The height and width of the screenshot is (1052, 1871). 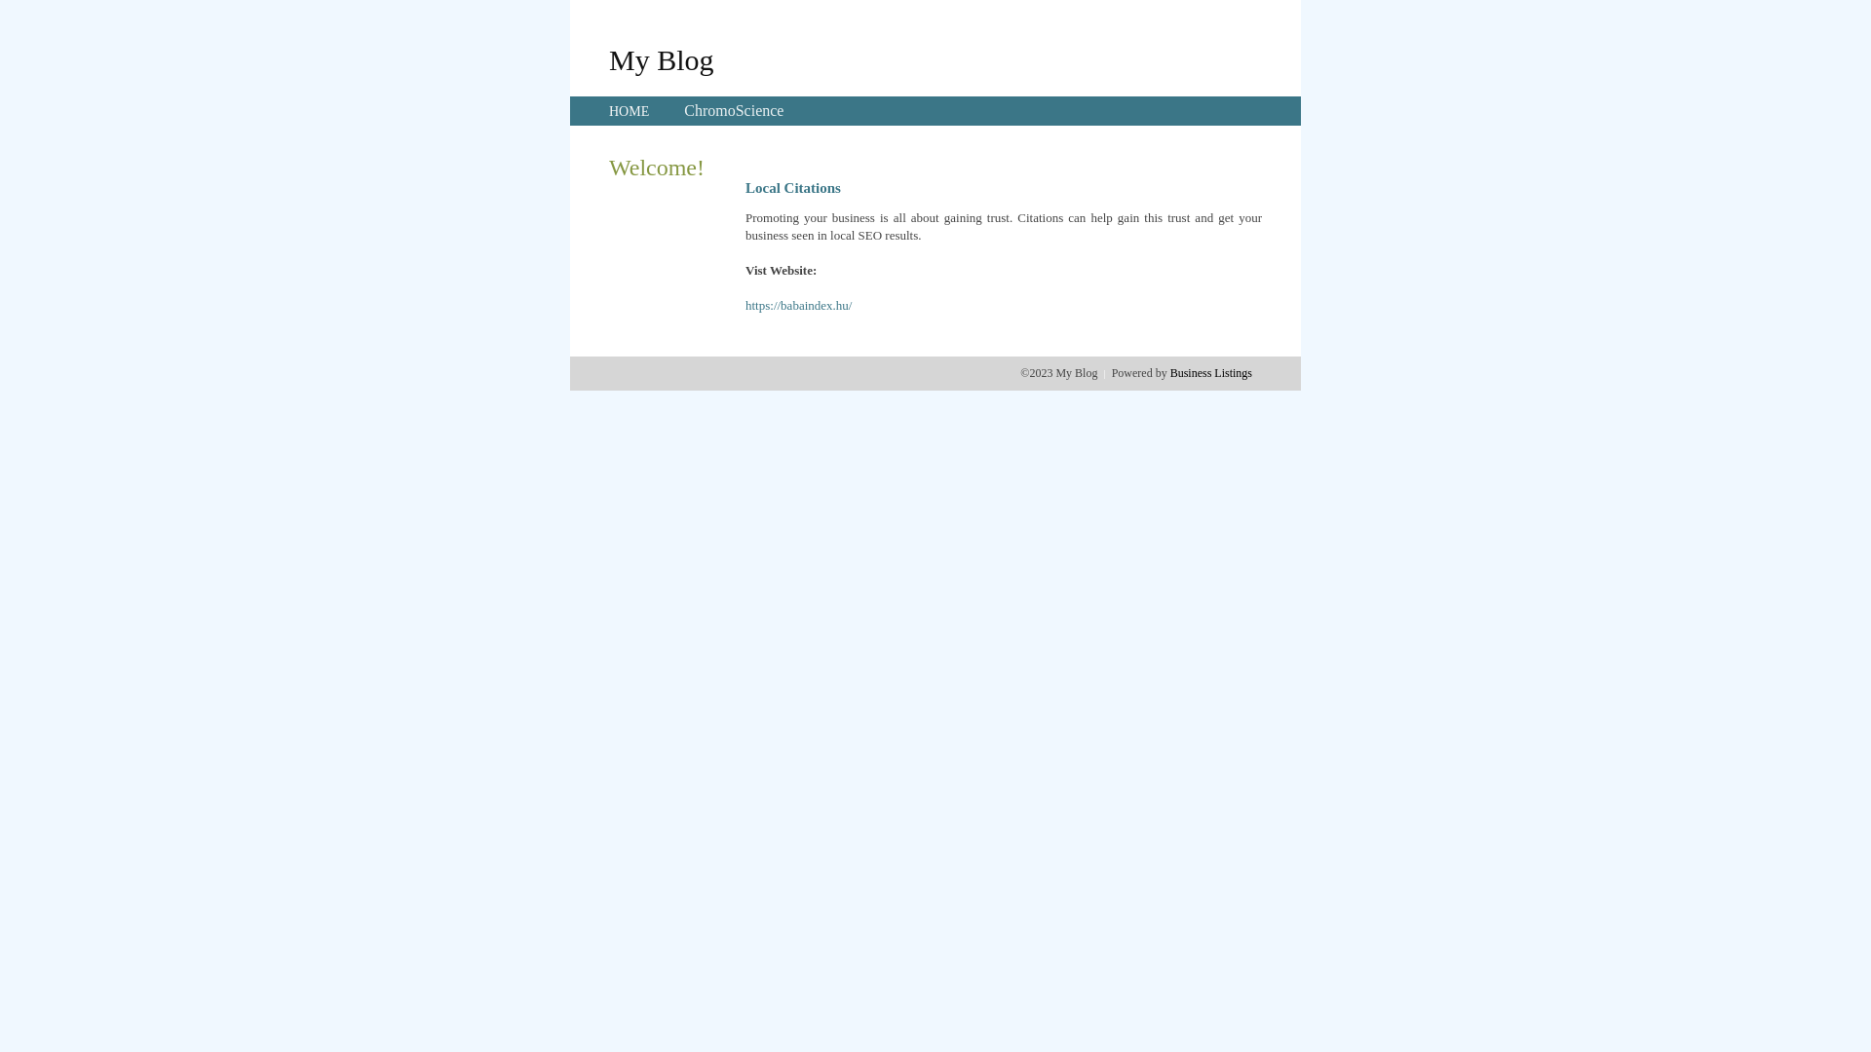 I want to click on HOME, so click(x=630, y=111).